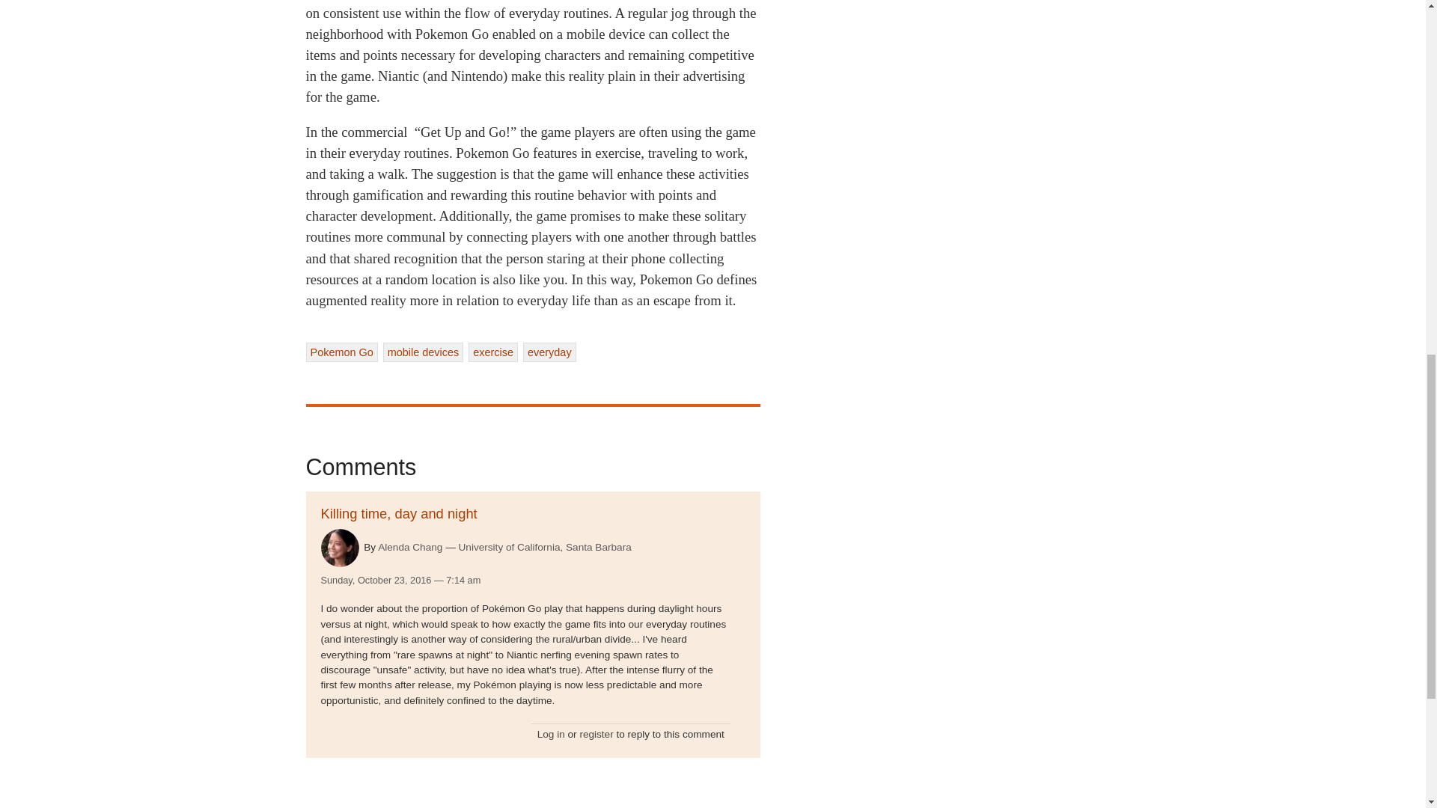 This screenshot has width=1437, height=808. What do you see at coordinates (341, 352) in the screenshot?
I see `Pokemon Go` at bounding box center [341, 352].